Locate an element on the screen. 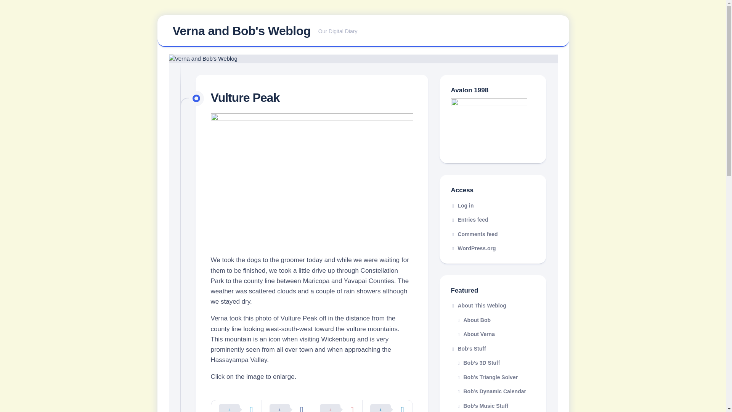 The width and height of the screenshot is (732, 412). About Verna is located at coordinates (493, 334).